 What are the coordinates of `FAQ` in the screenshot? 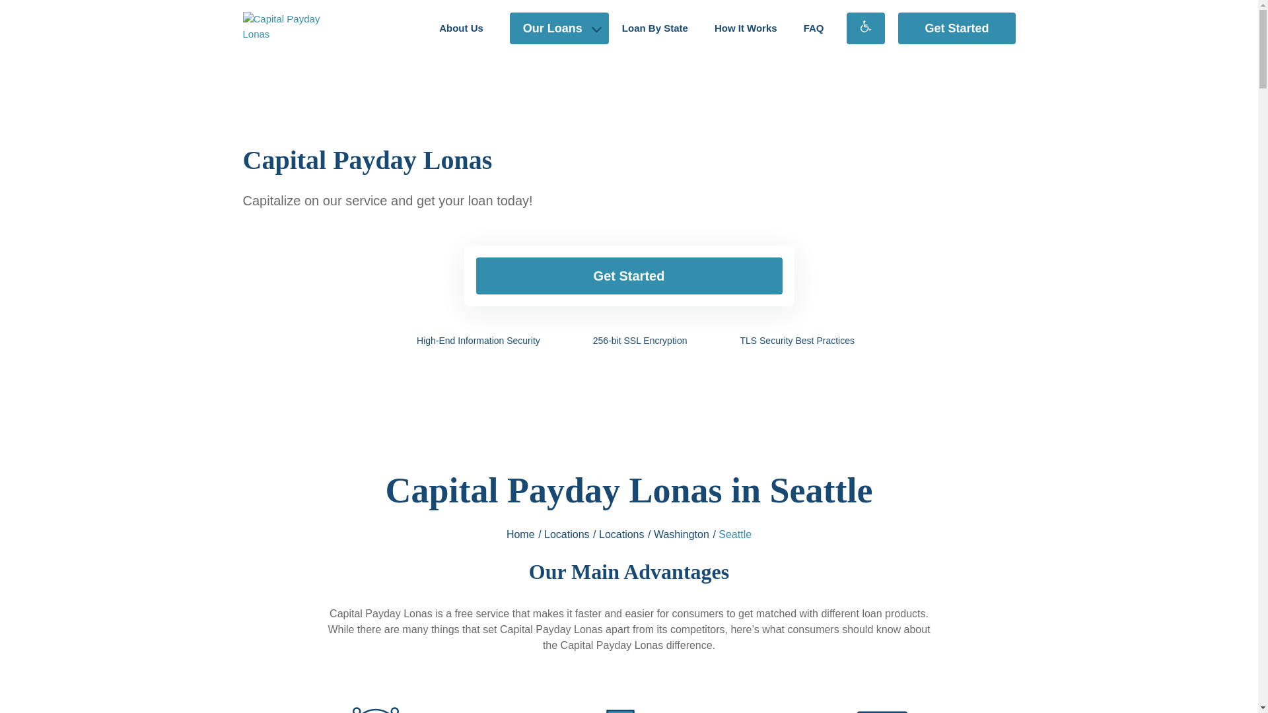 It's located at (814, 28).